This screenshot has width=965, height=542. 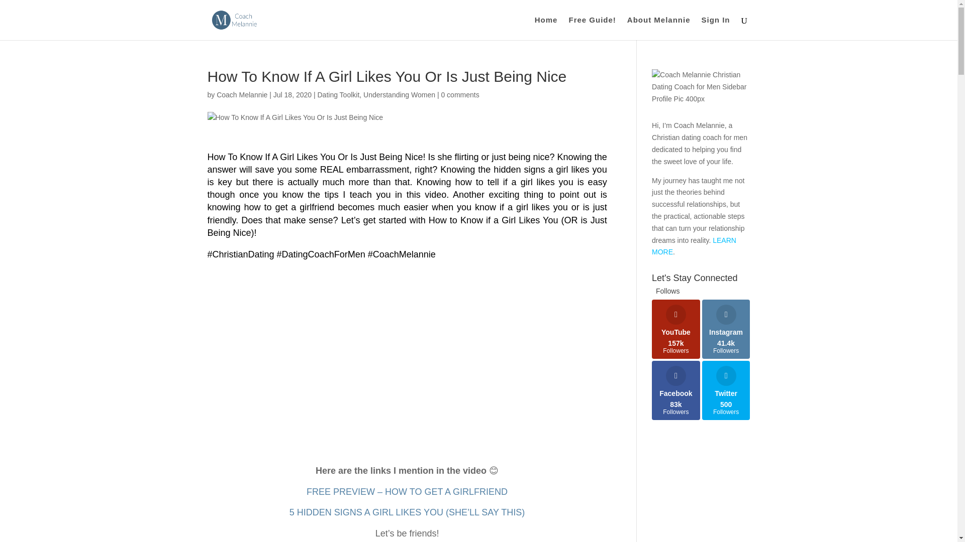 I want to click on Coach Melannie, so click(x=241, y=94).